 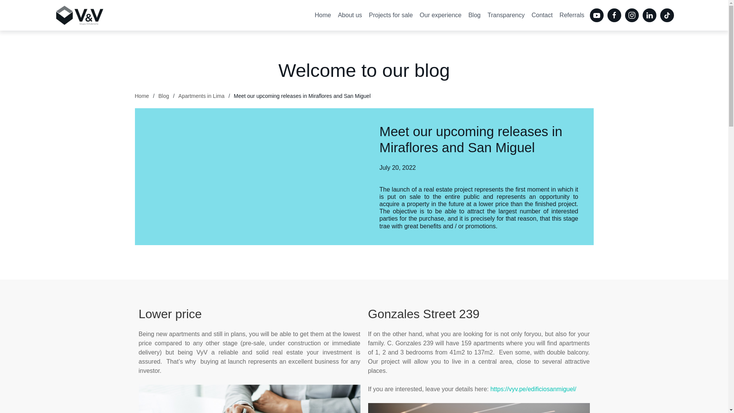 What do you see at coordinates (505, 15) in the screenshot?
I see `Transparency` at bounding box center [505, 15].